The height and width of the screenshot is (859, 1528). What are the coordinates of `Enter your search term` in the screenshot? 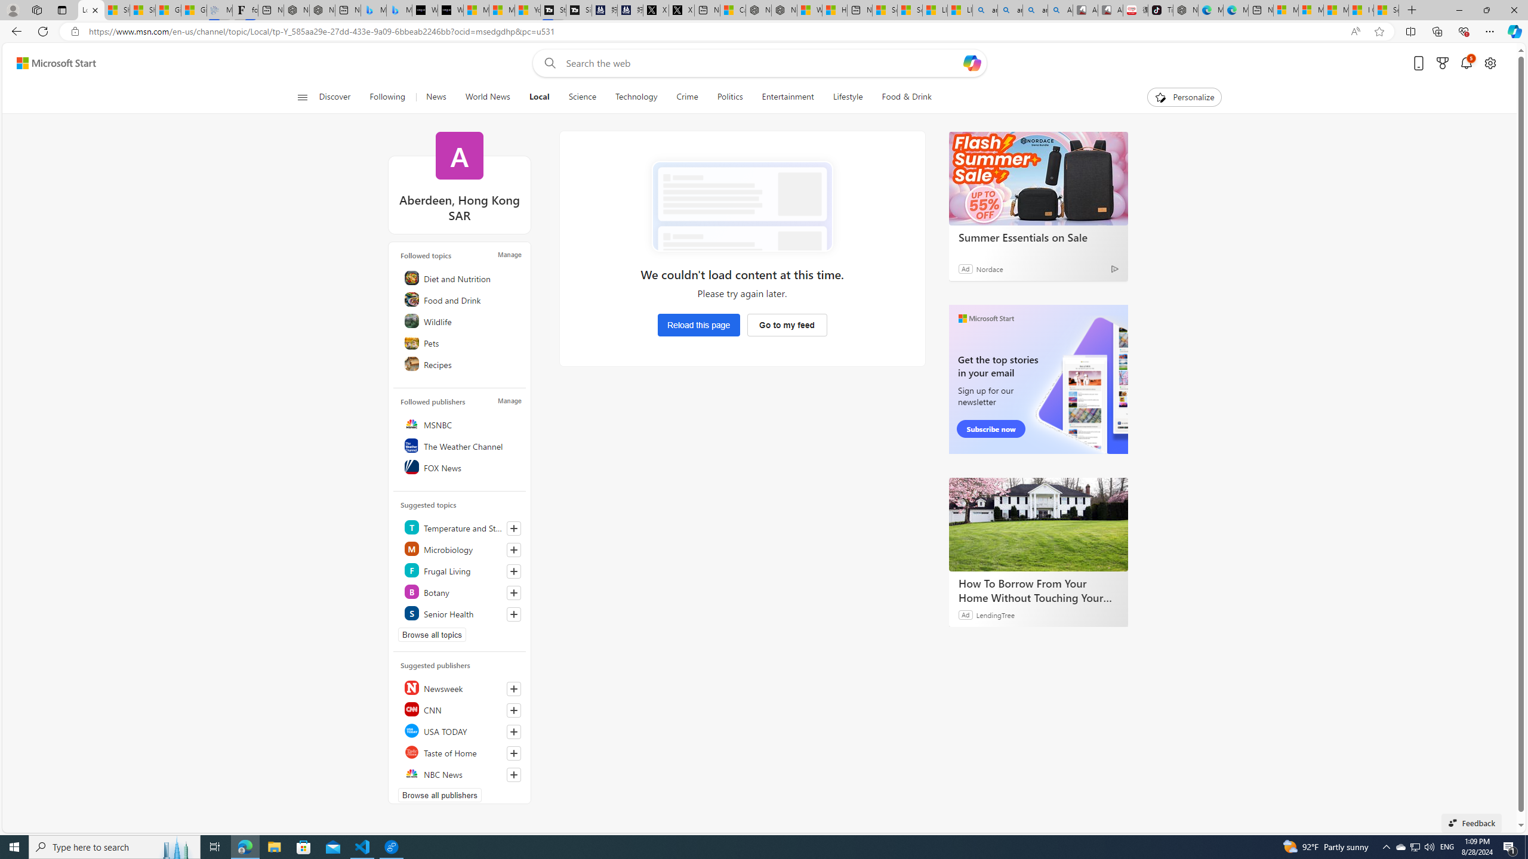 It's located at (762, 63).